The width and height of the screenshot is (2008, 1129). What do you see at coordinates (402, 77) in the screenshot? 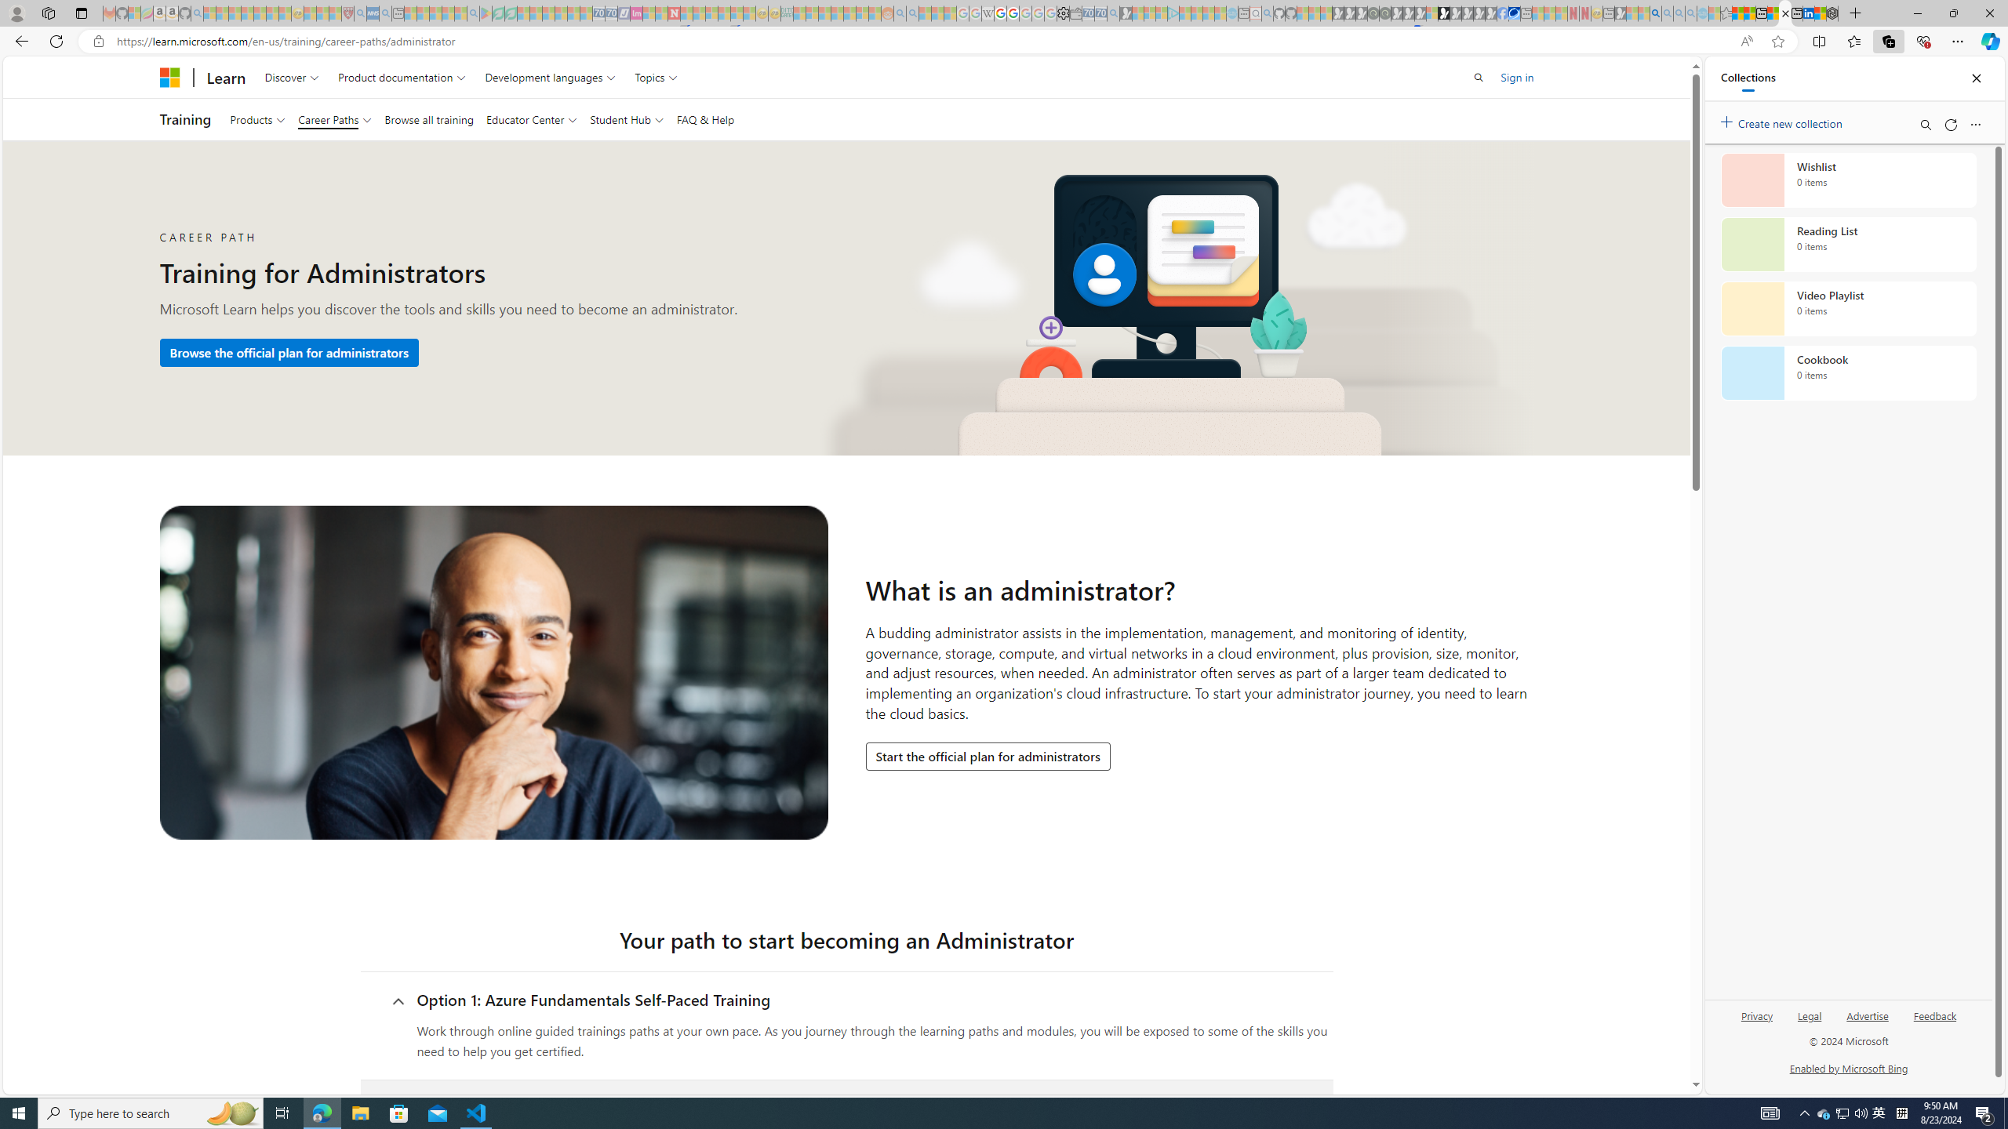
I see `Product documentation` at bounding box center [402, 77].